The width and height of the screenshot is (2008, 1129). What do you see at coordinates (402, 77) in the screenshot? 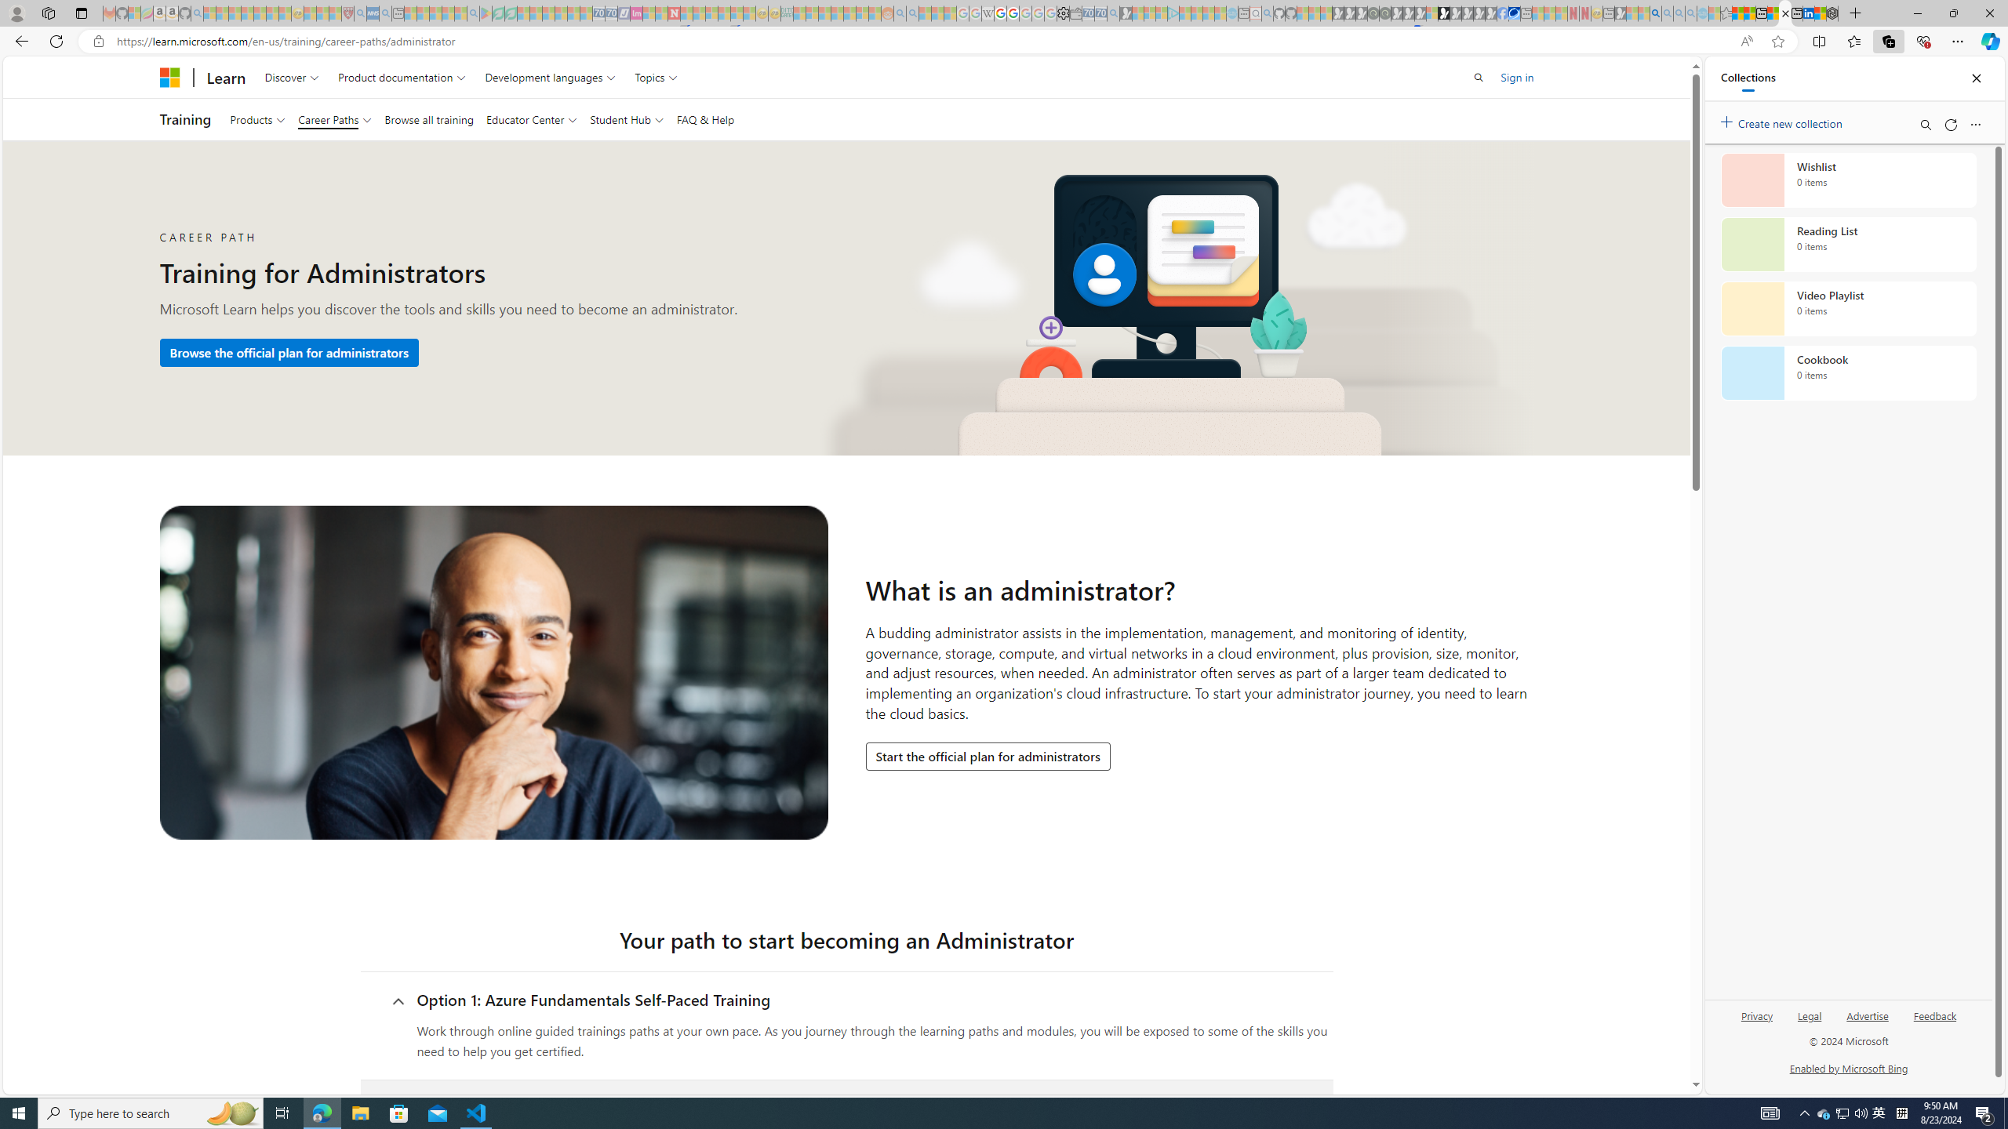
I see `Product documentation` at bounding box center [402, 77].